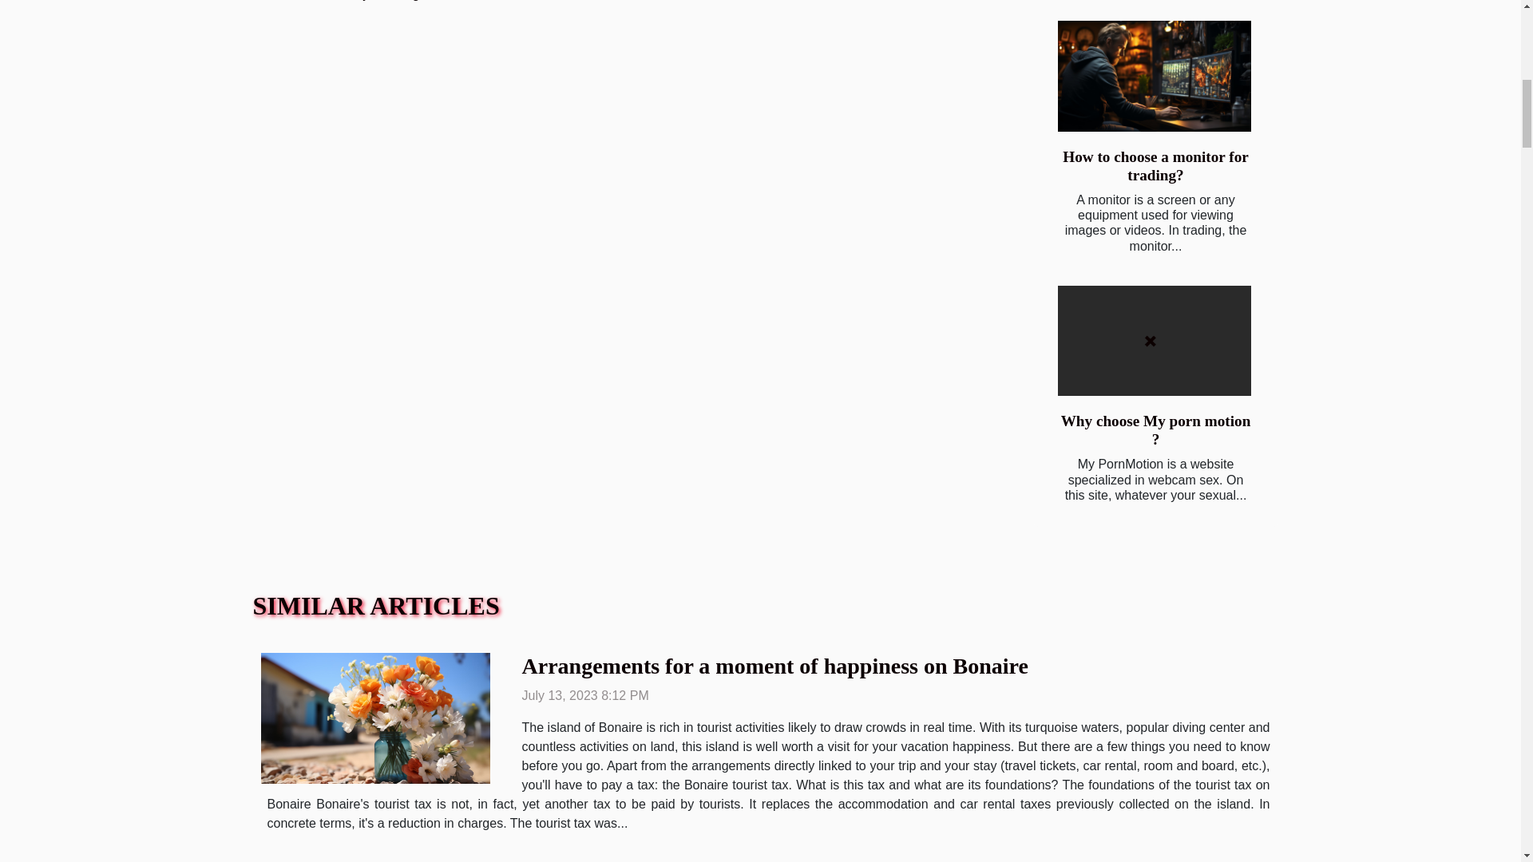 This screenshot has height=862, width=1533. Describe the element at coordinates (1154, 340) in the screenshot. I see `Why choose My porn motion ?` at that location.